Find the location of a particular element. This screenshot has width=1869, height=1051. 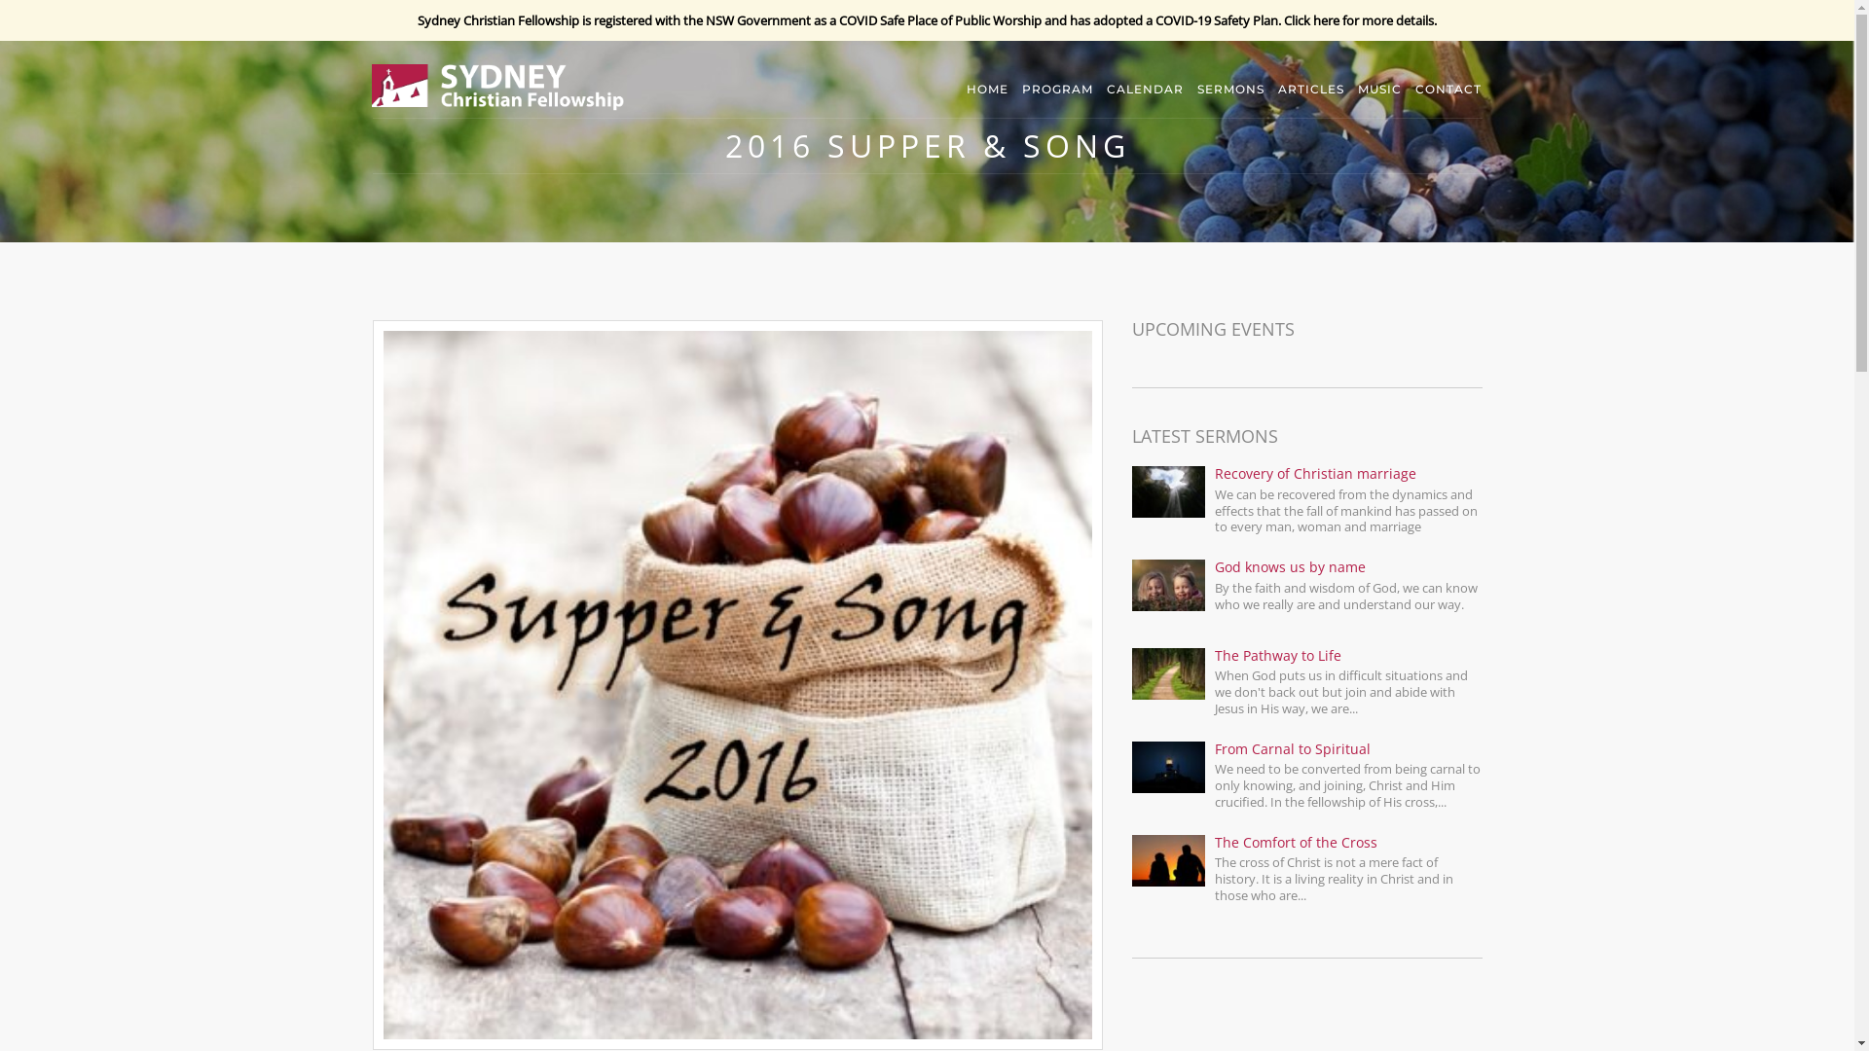

God knows us by name is located at coordinates (1291, 566).